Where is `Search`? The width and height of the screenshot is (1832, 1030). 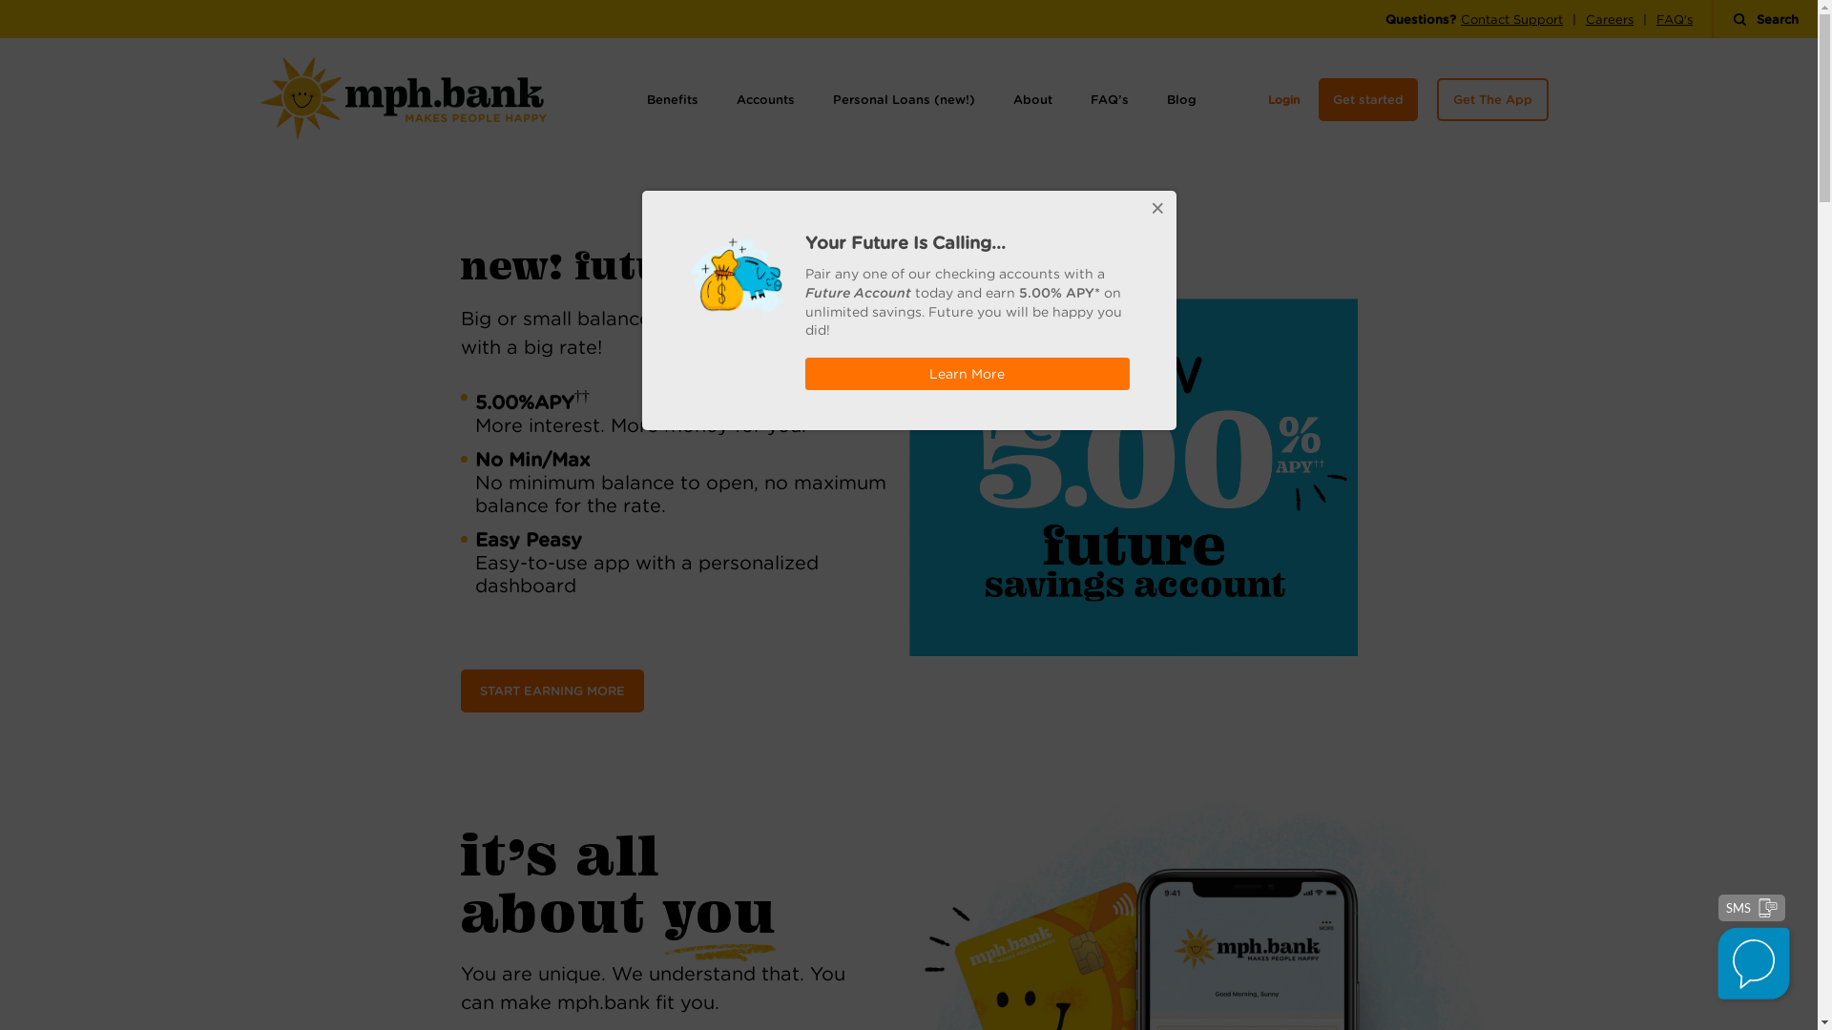
Search is located at coordinates (1765, 19).